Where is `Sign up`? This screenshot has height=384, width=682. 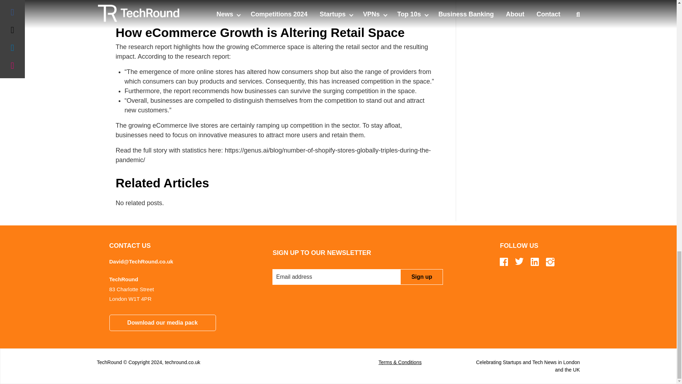 Sign up is located at coordinates (421, 277).